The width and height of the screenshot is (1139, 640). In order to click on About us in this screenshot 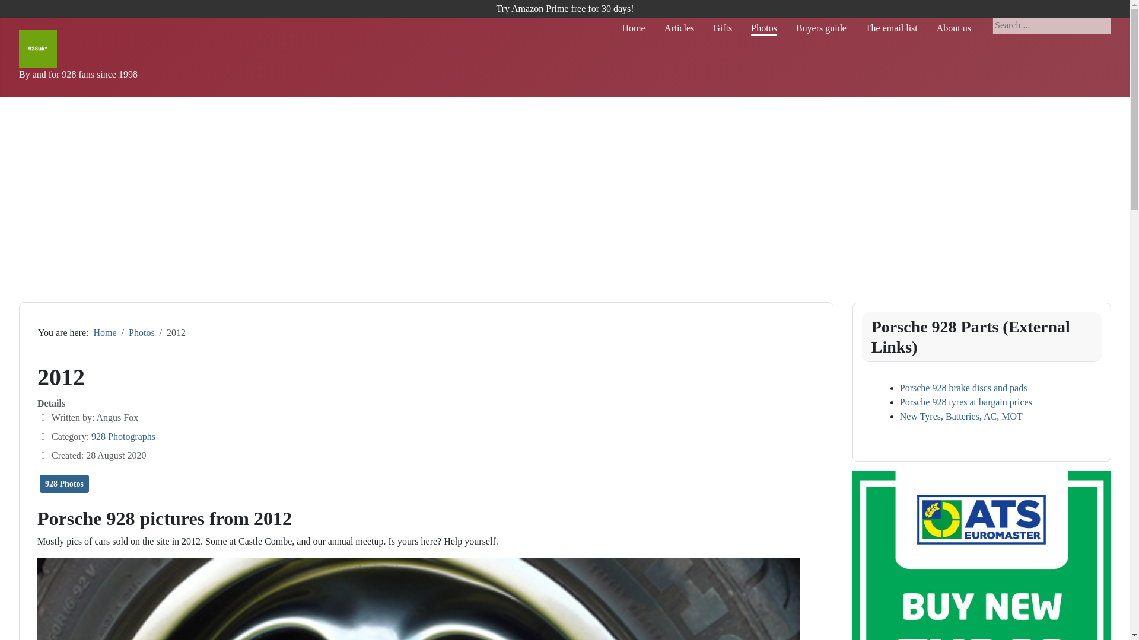, I will do `click(954, 28)`.